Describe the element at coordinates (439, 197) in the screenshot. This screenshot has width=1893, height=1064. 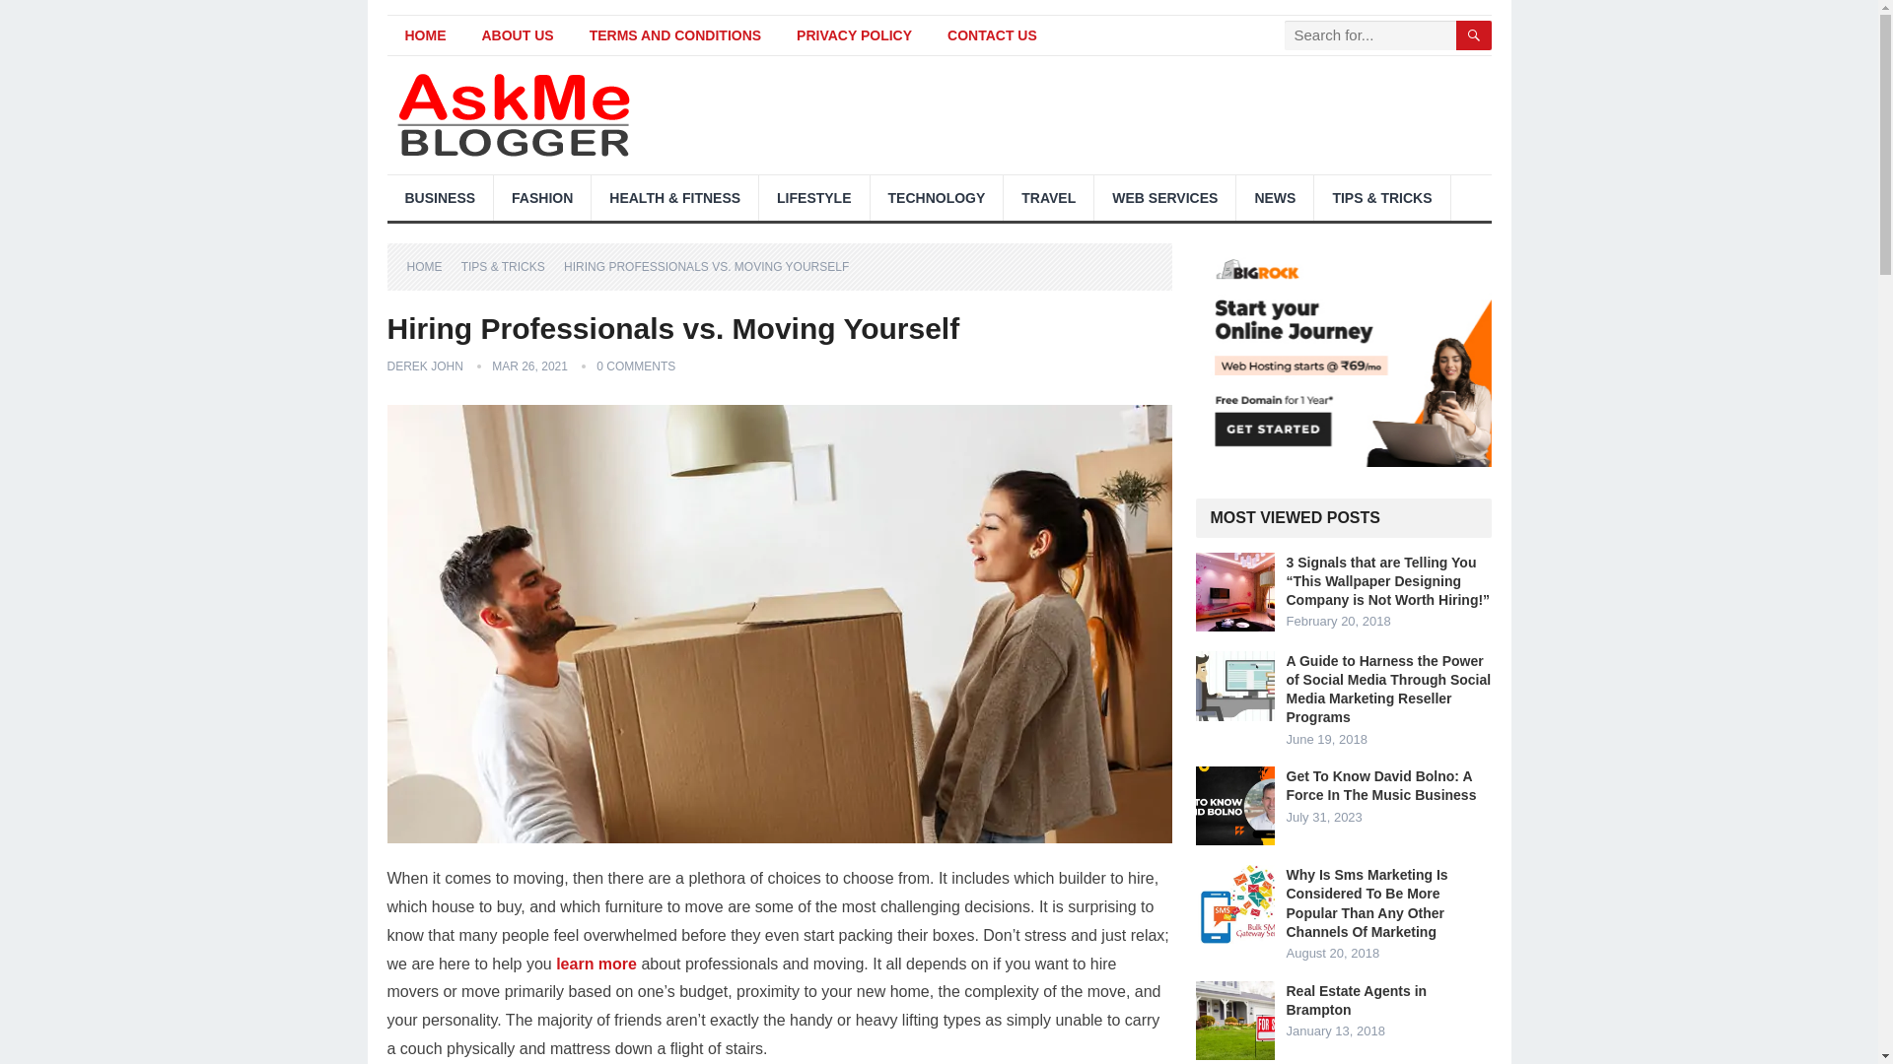
I see `BUSINESS` at that location.